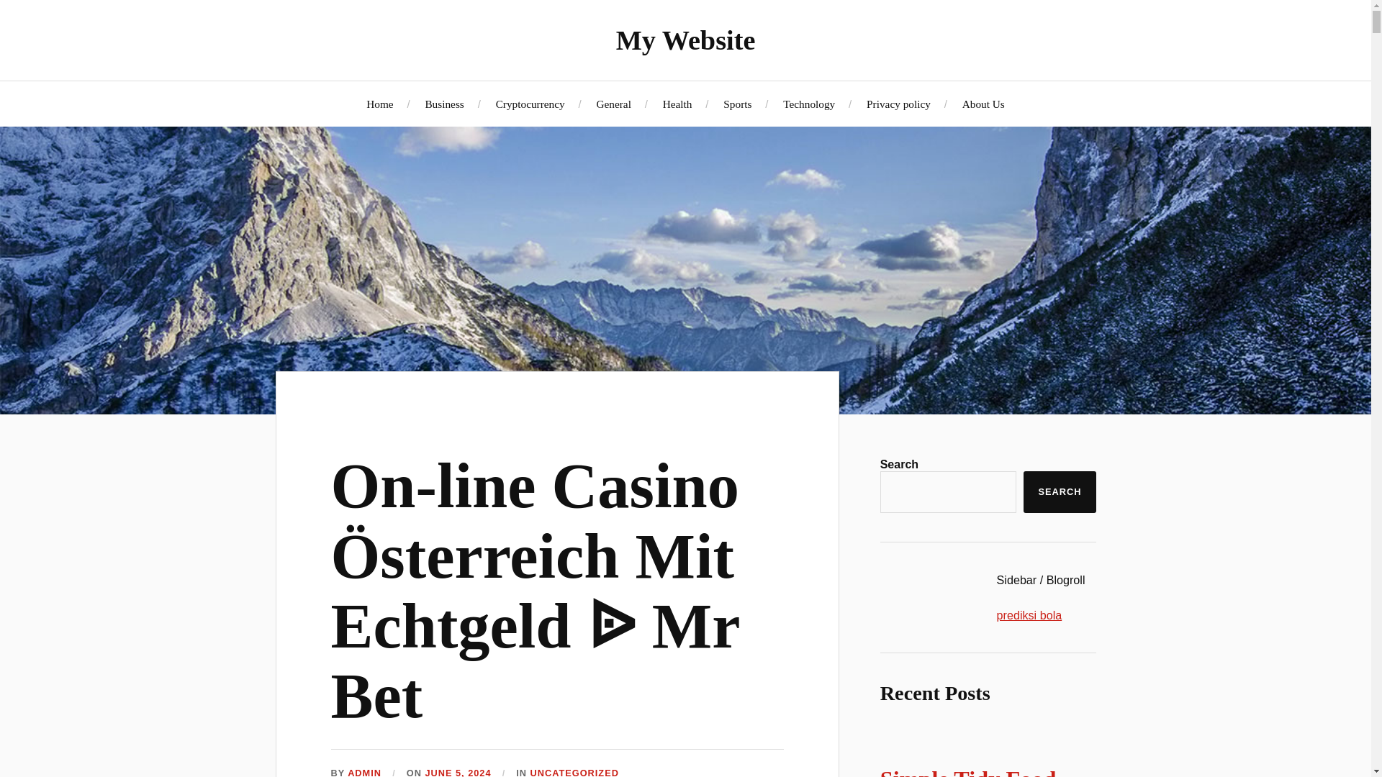 The image size is (1382, 777). What do you see at coordinates (364, 773) in the screenshot?
I see `ADMIN` at bounding box center [364, 773].